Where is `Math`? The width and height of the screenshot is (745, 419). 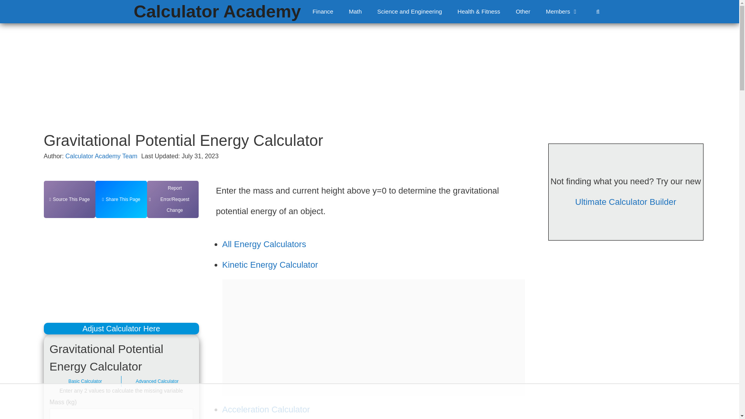
Math is located at coordinates (355, 12).